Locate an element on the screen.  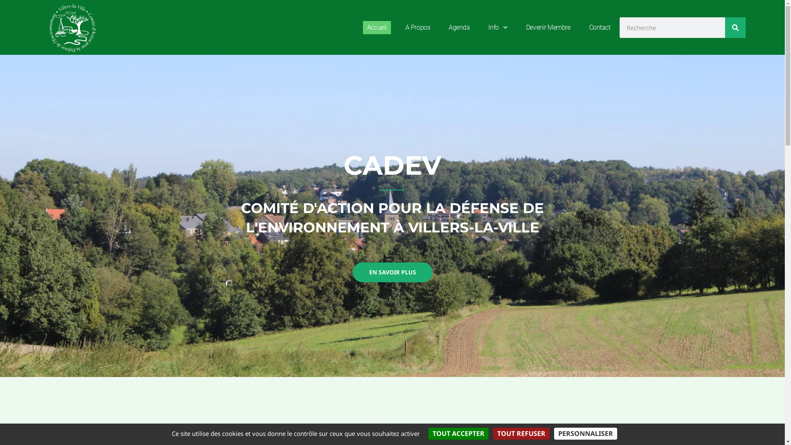
EN SAVOIR PLUS is located at coordinates (393, 272).